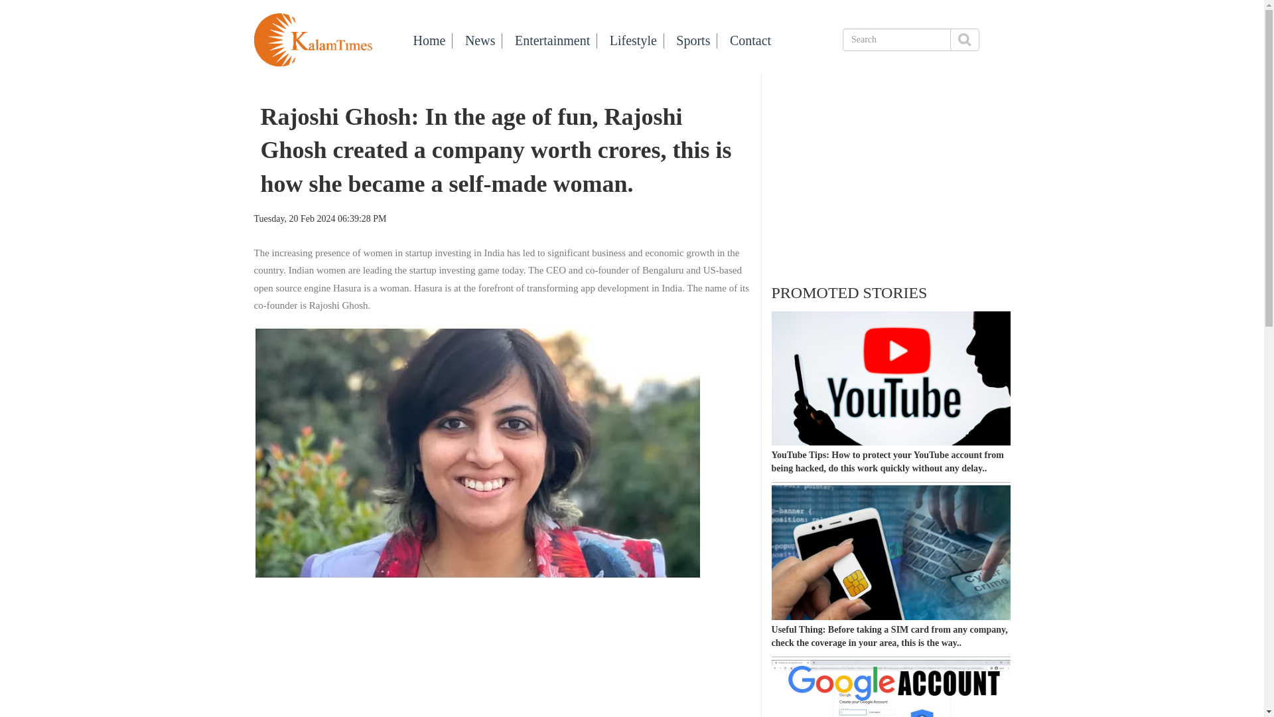  What do you see at coordinates (480, 40) in the screenshot?
I see `News` at bounding box center [480, 40].